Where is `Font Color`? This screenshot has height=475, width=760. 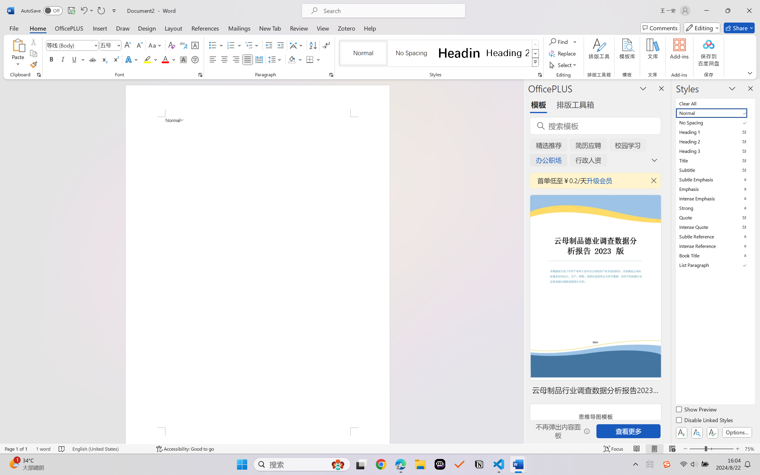
Font Color is located at coordinates (169, 59).